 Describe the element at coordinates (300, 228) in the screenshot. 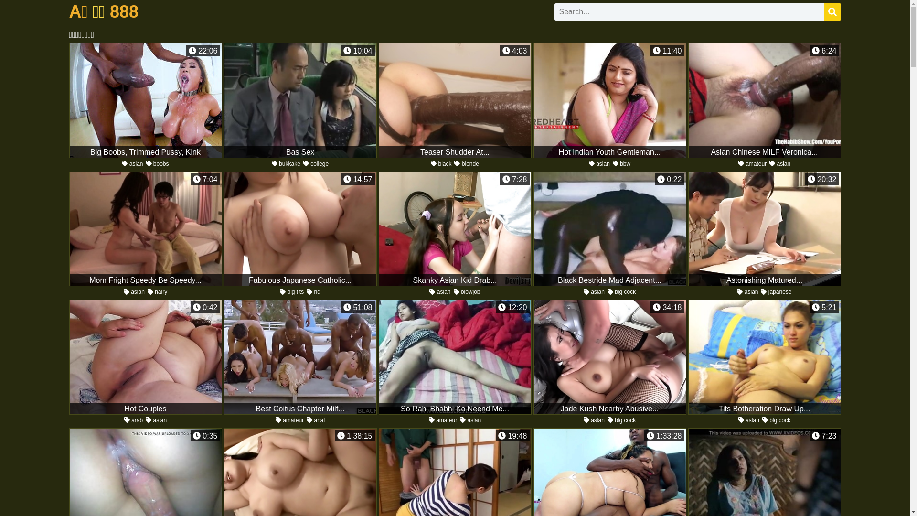

I see `14:57
Fabulous Japanese Catholic...` at that location.